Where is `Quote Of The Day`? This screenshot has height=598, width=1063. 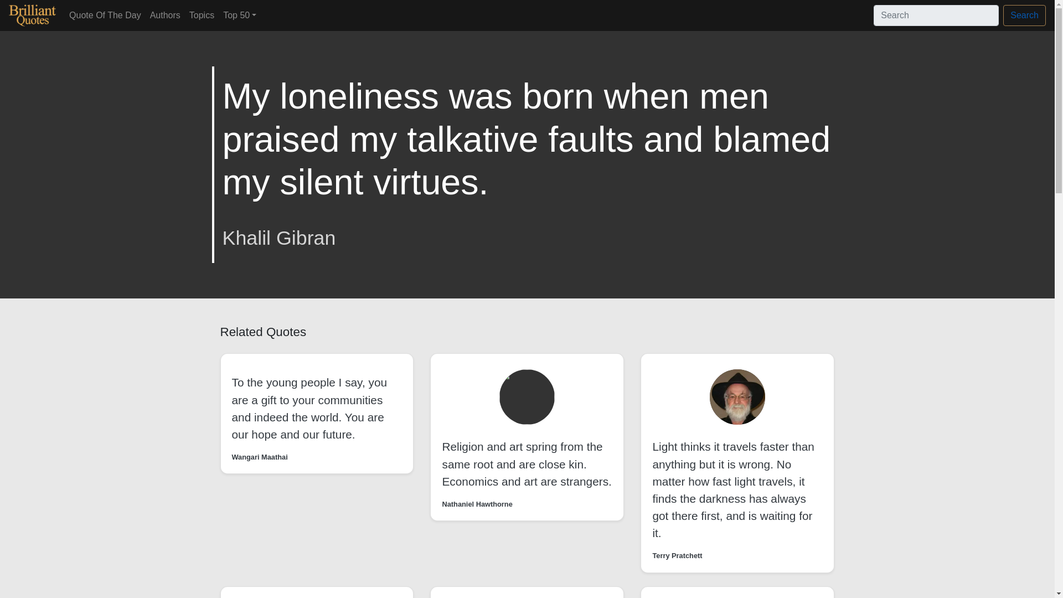 Quote Of The Day is located at coordinates (105, 15).